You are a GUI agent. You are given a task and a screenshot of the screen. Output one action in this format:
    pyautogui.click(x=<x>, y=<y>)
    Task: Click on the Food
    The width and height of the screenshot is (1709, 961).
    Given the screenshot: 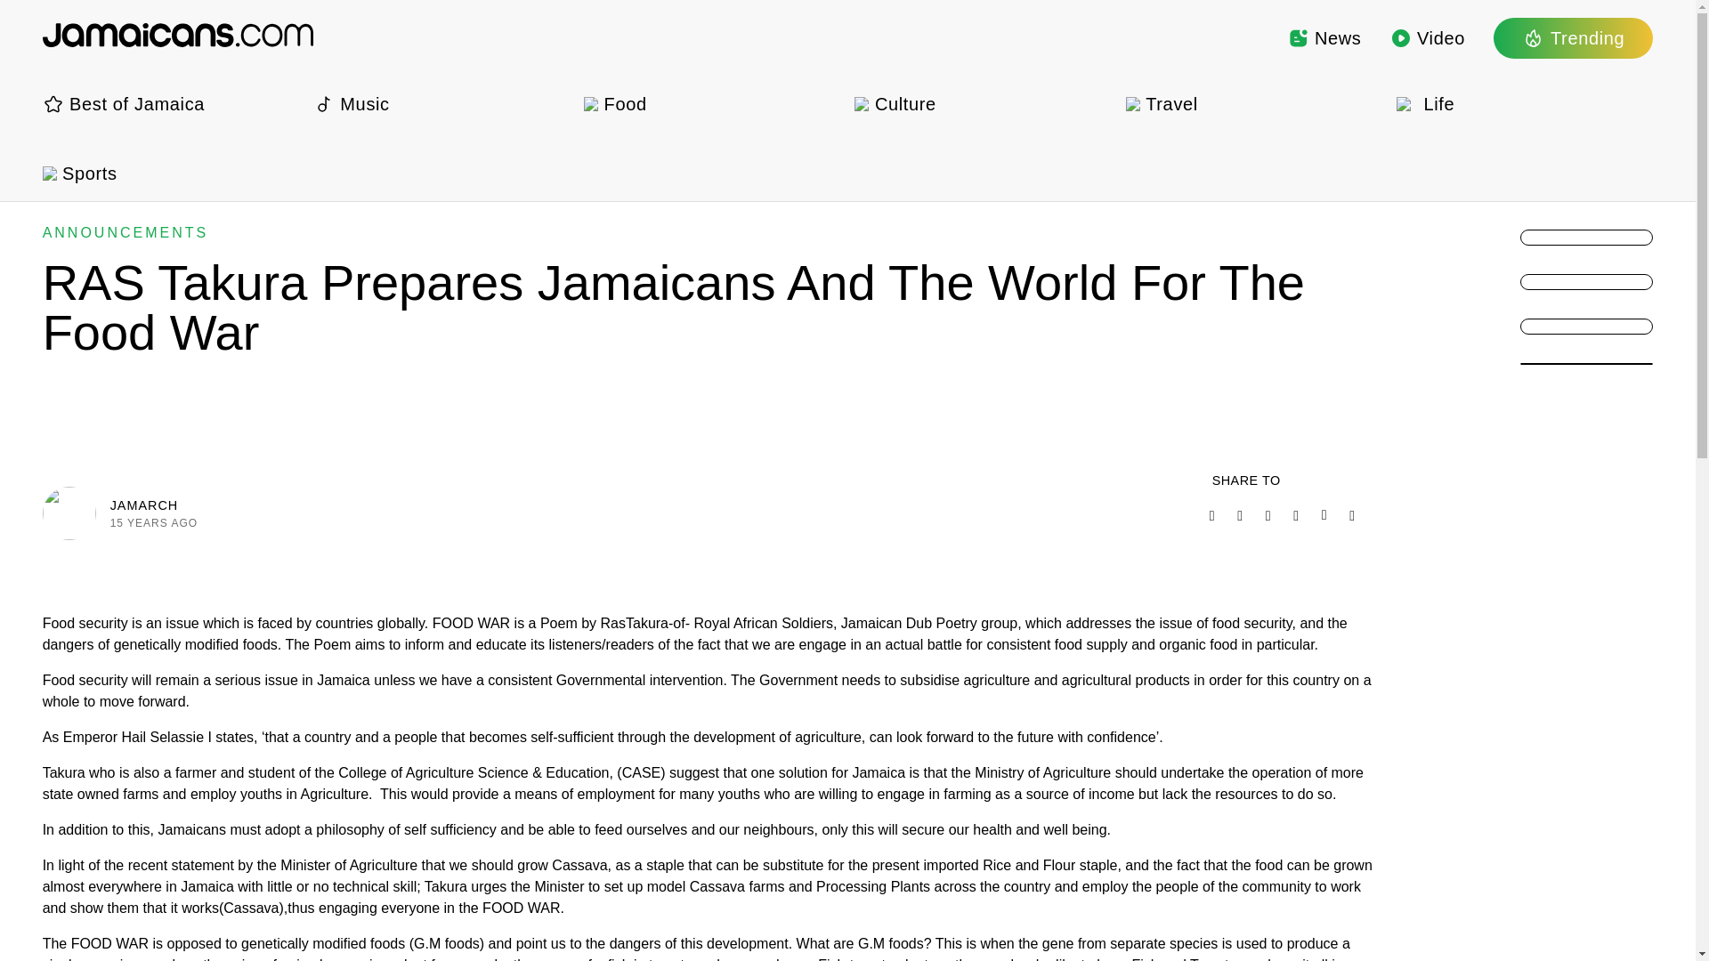 What is the action you would take?
    pyautogui.click(x=712, y=103)
    